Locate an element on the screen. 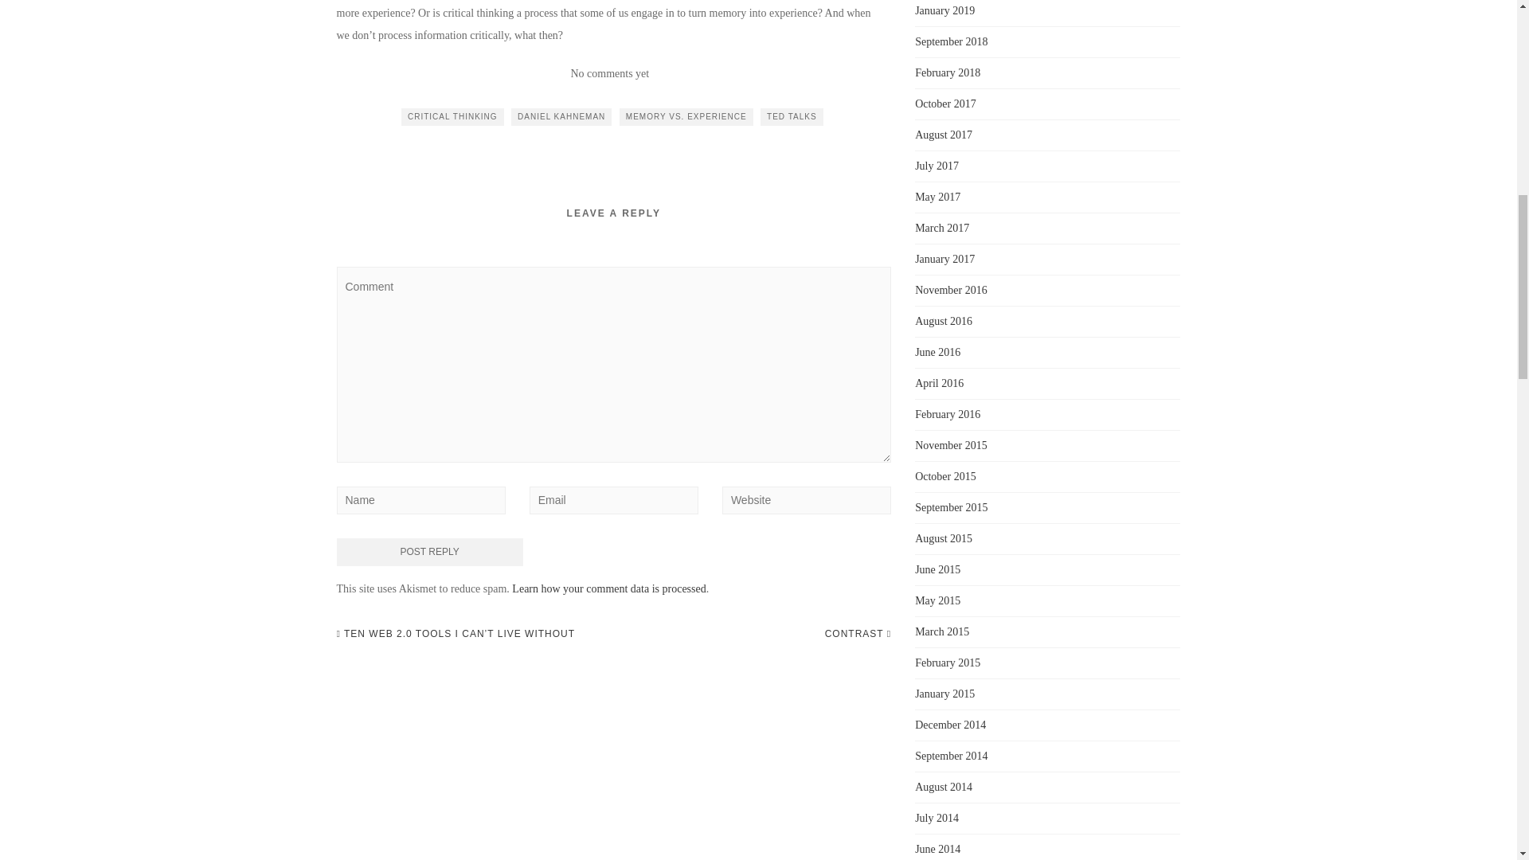 The height and width of the screenshot is (860, 1529). October 2017 is located at coordinates (945, 104).